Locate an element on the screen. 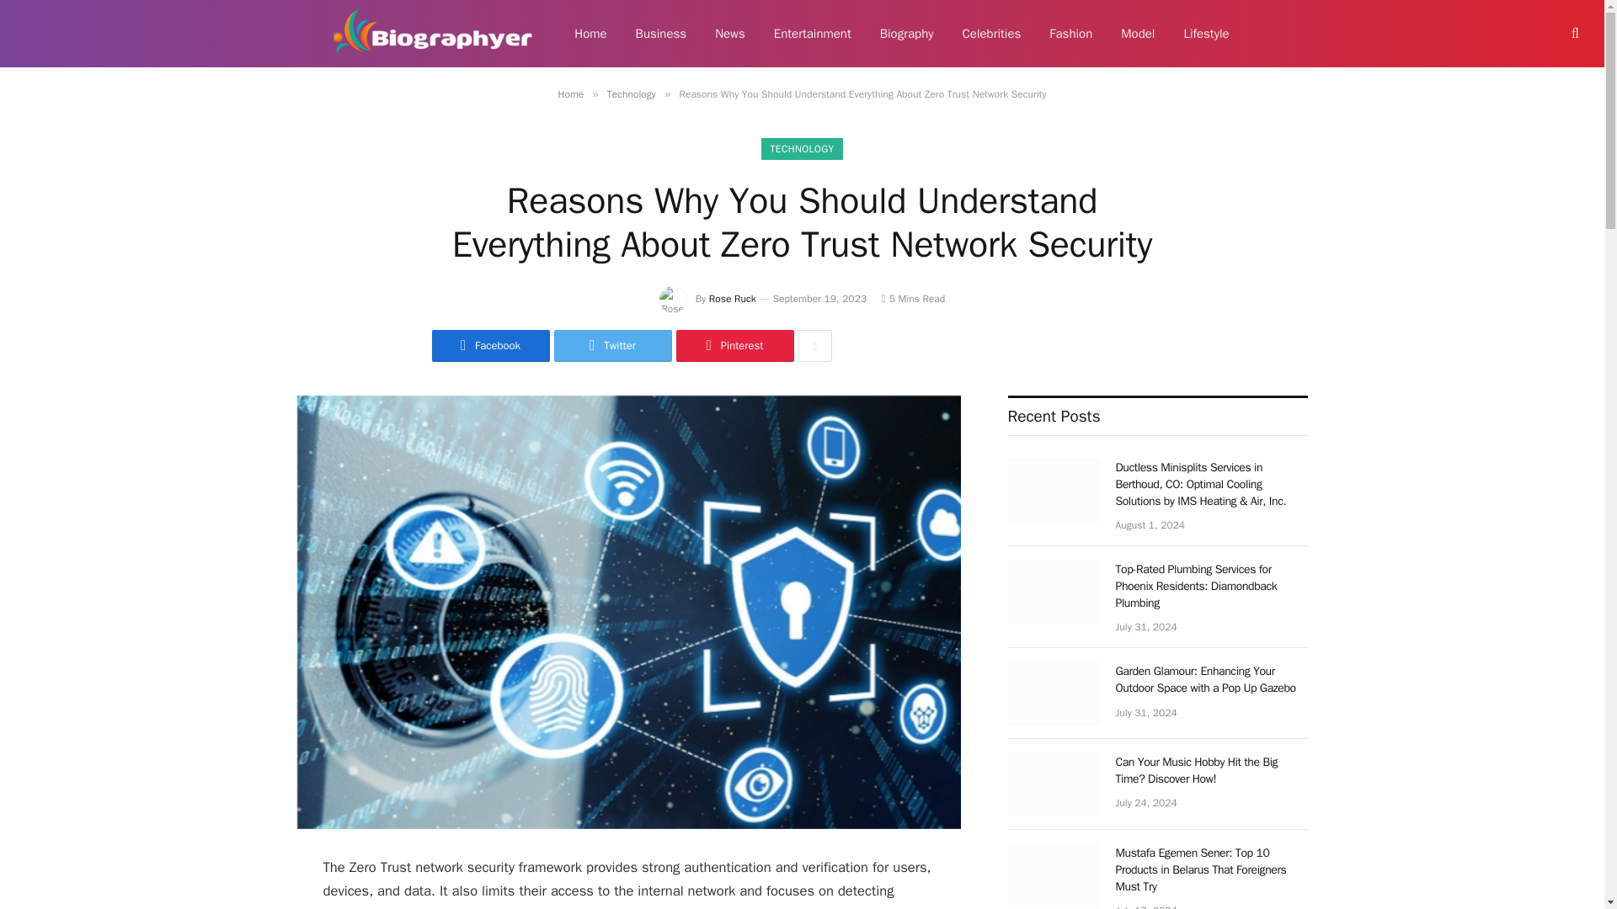 Image resolution: width=1617 pixels, height=909 pixels. TECHNOLOGY is located at coordinates (802, 149).